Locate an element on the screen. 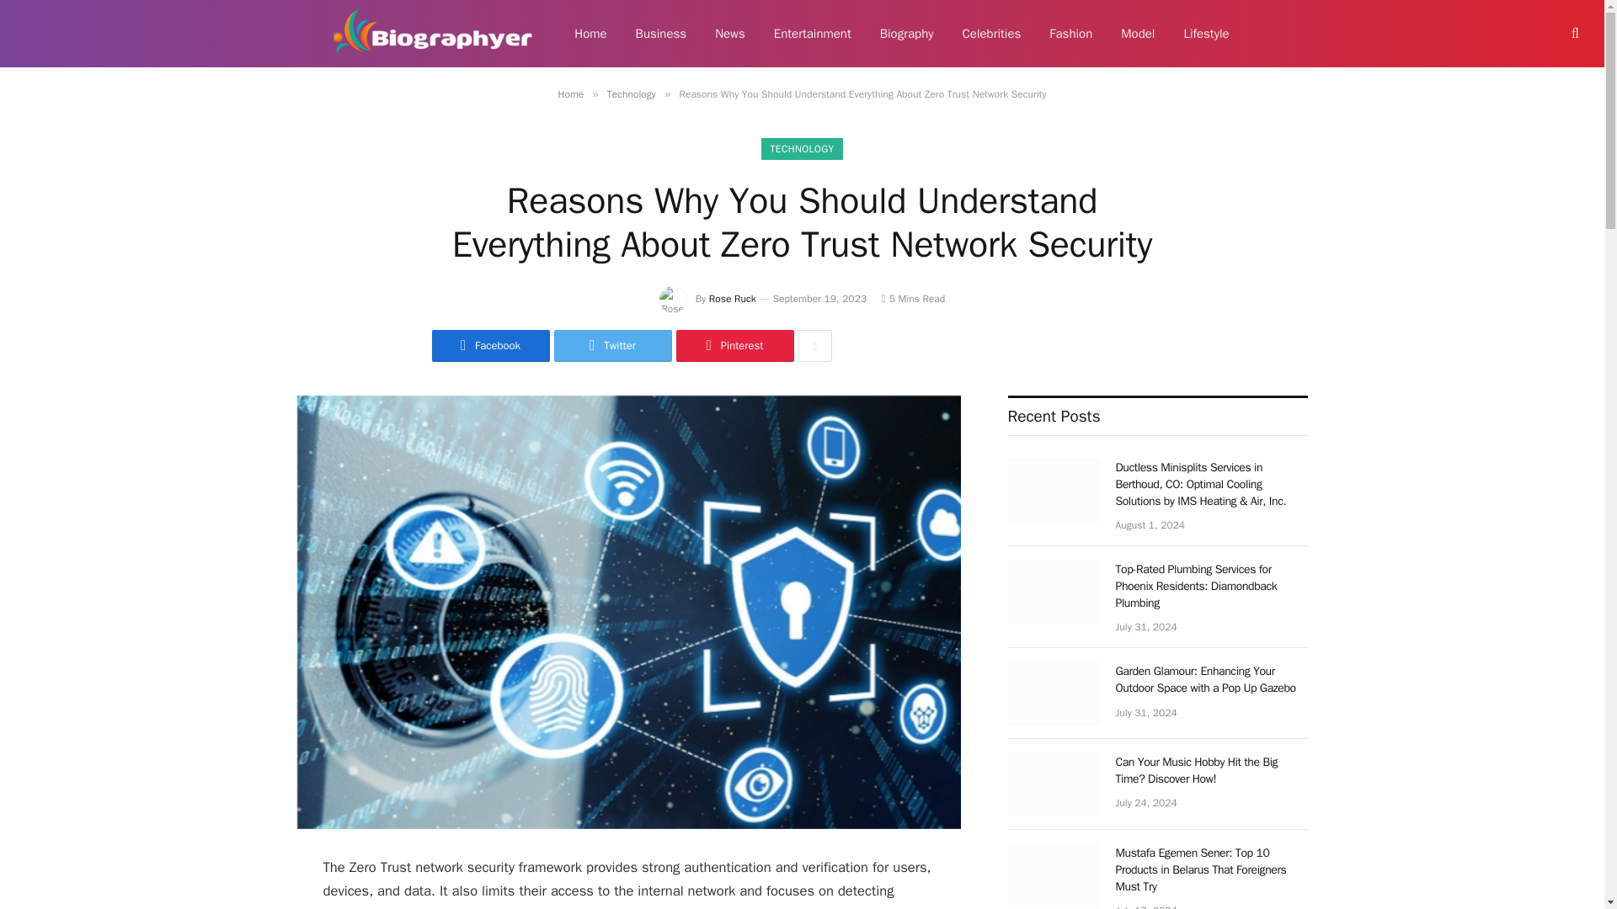 Image resolution: width=1617 pixels, height=909 pixels. TECHNOLOGY is located at coordinates (802, 149).